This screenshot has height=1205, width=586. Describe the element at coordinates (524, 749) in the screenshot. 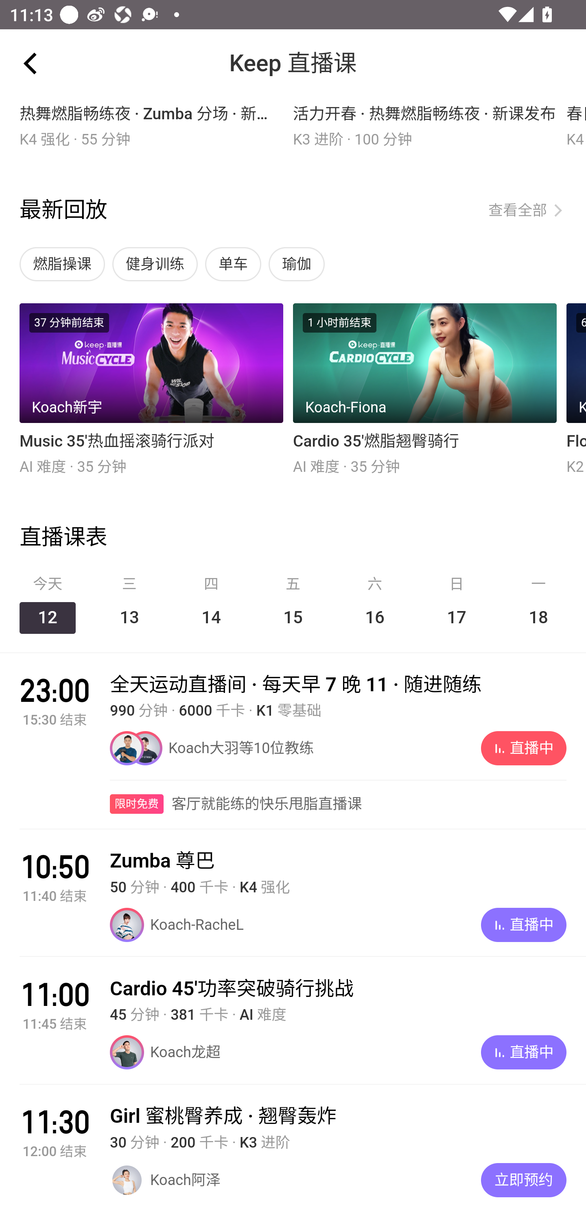

I see `直播中` at that location.